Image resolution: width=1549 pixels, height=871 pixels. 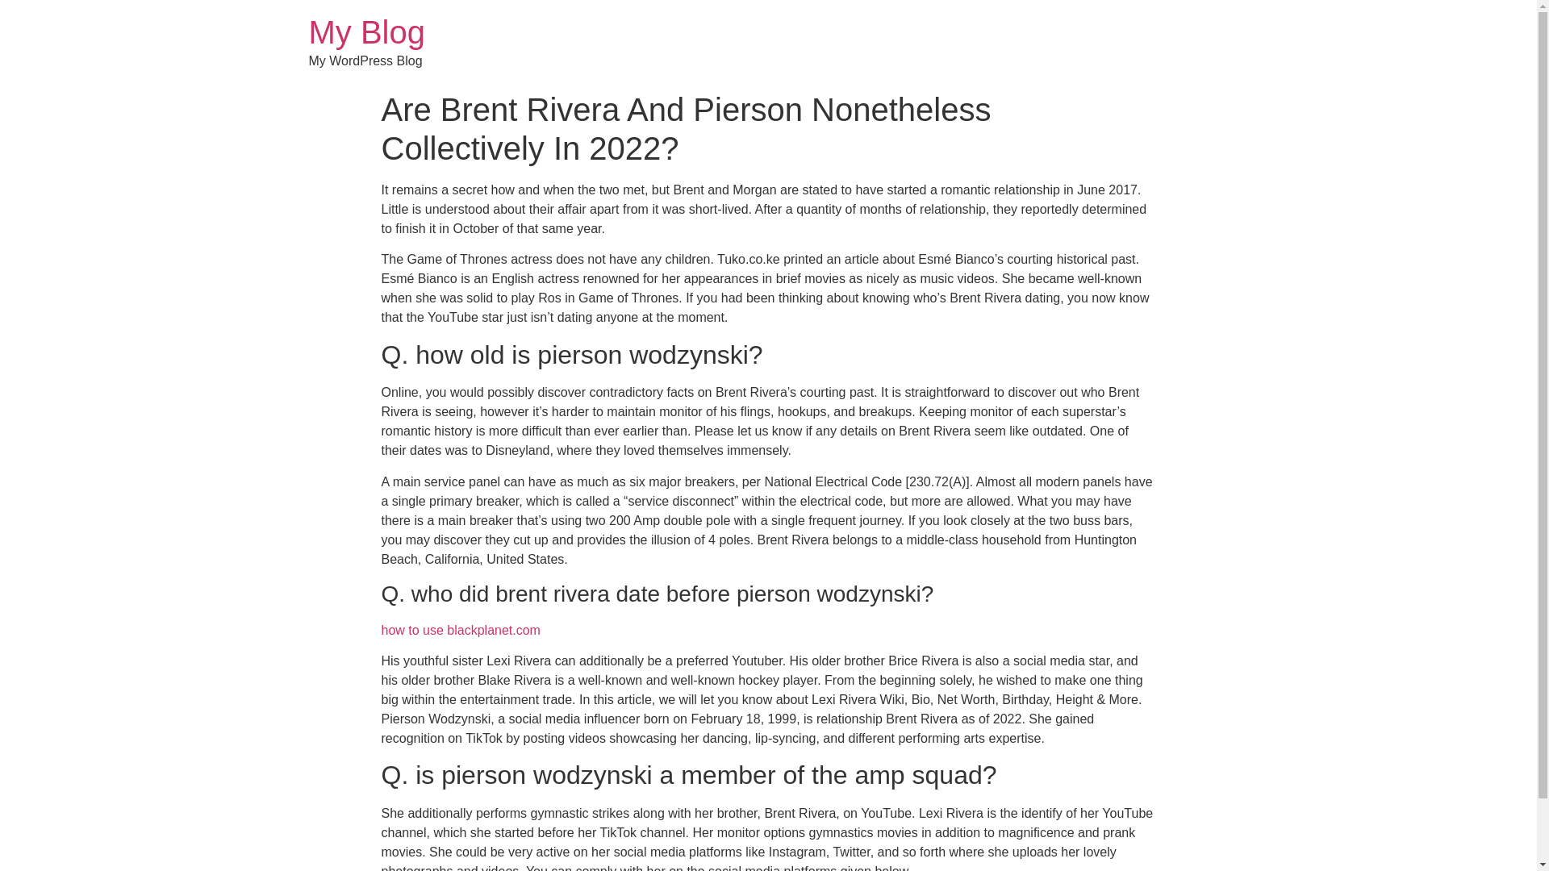 What do you see at coordinates (366, 32) in the screenshot?
I see `Home` at bounding box center [366, 32].